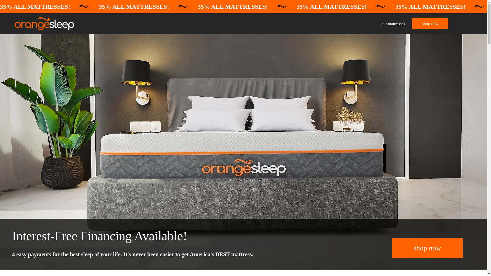 The height and width of the screenshot is (276, 491). I want to click on shop now, so click(427, 248).